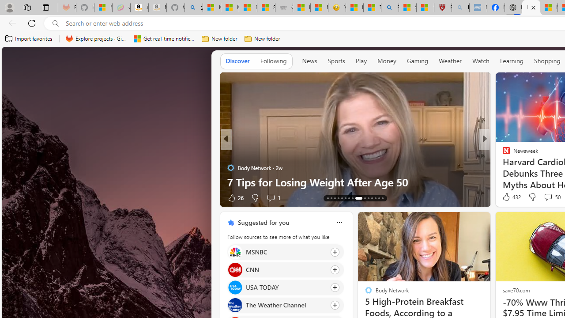 The image size is (565, 318). What do you see at coordinates (5, 197) in the screenshot?
I see `View comments 64 Comment` at bounding box center [5, 197].